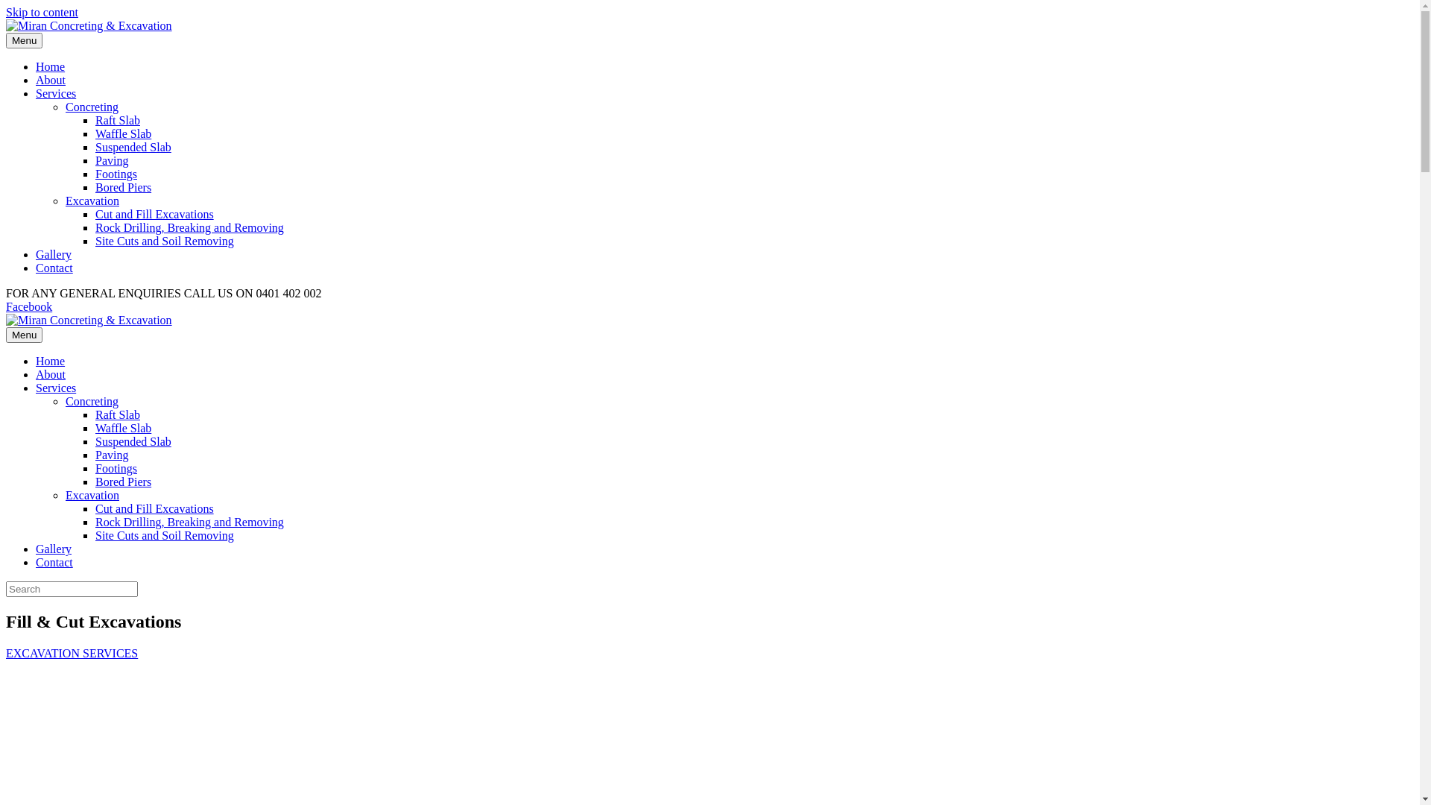  Describe the element at coordinates (124, 188) in the screenshot. I see `Bored Piers` at that location.